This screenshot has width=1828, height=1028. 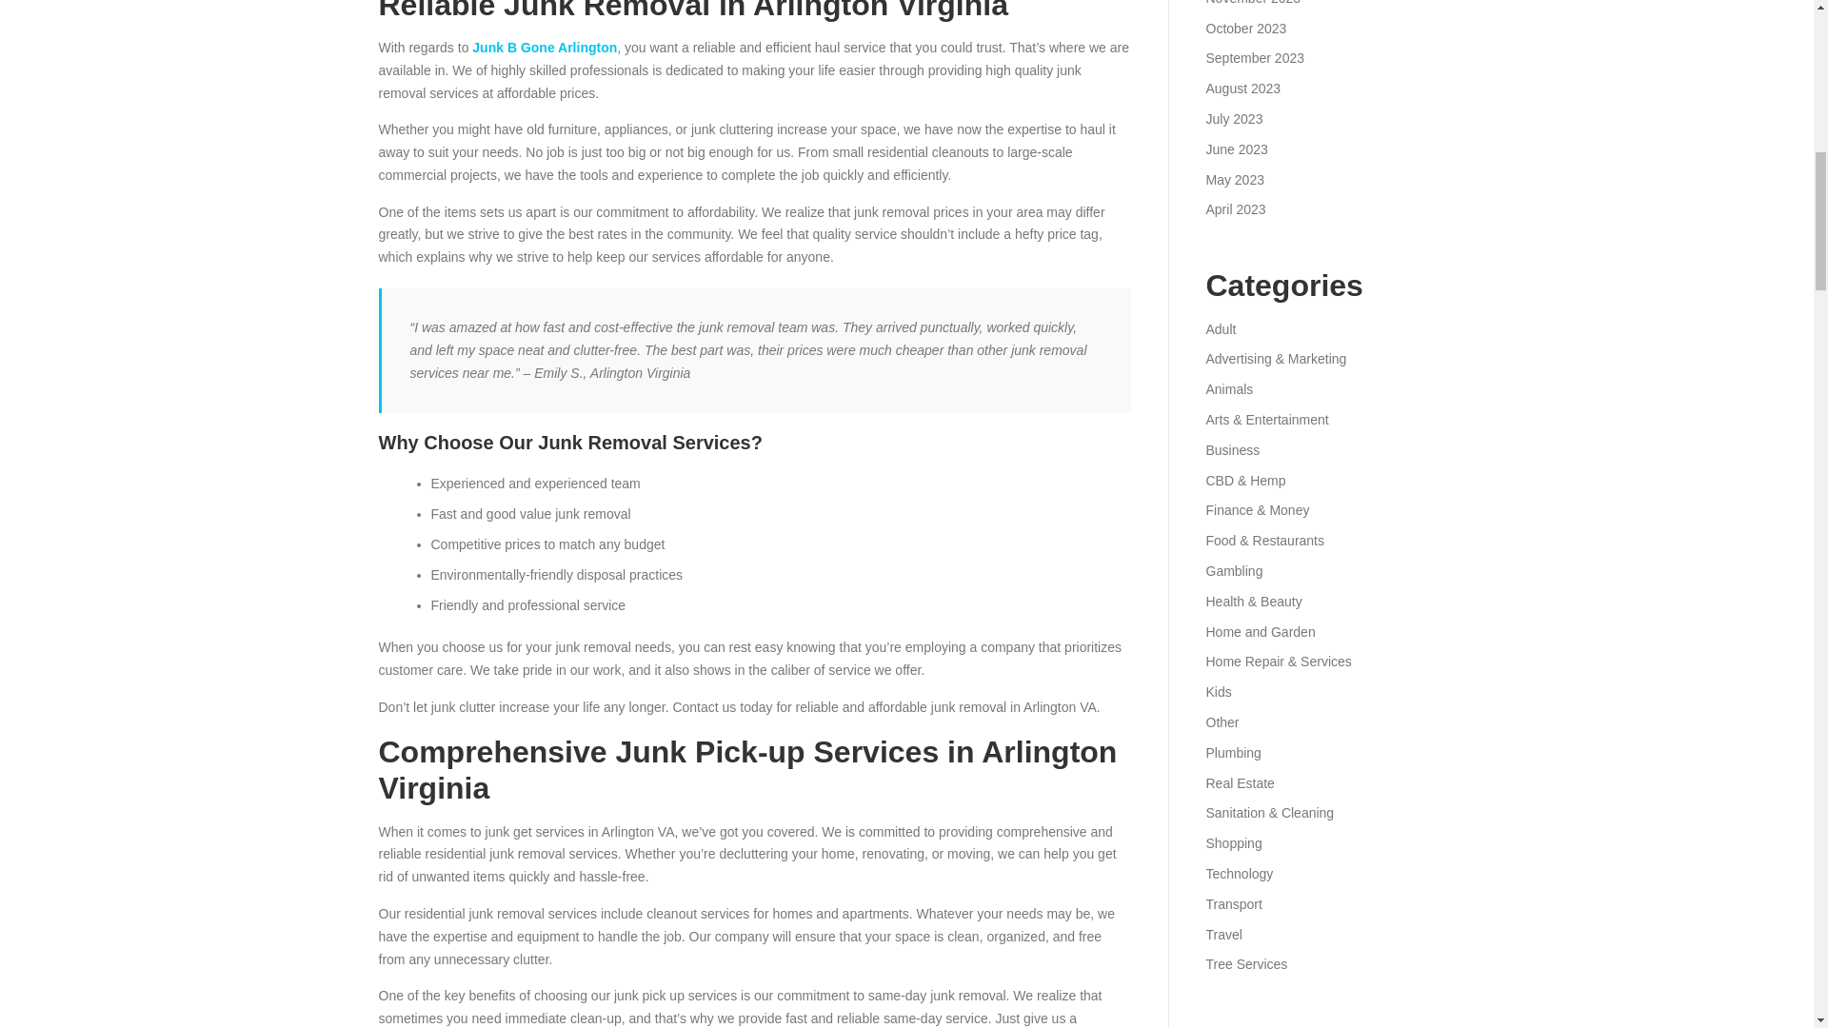 What do you see at coordinates (1234, 179) in the screenshot?
I see `May 2023` at bounding box center [1234, 179].